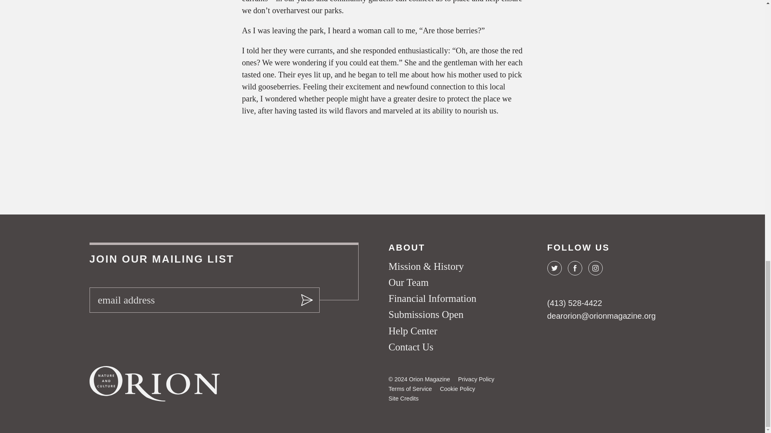  Describe the element at coordinates (554, 268) in the screenshot. I see `On Twitter` at that location.